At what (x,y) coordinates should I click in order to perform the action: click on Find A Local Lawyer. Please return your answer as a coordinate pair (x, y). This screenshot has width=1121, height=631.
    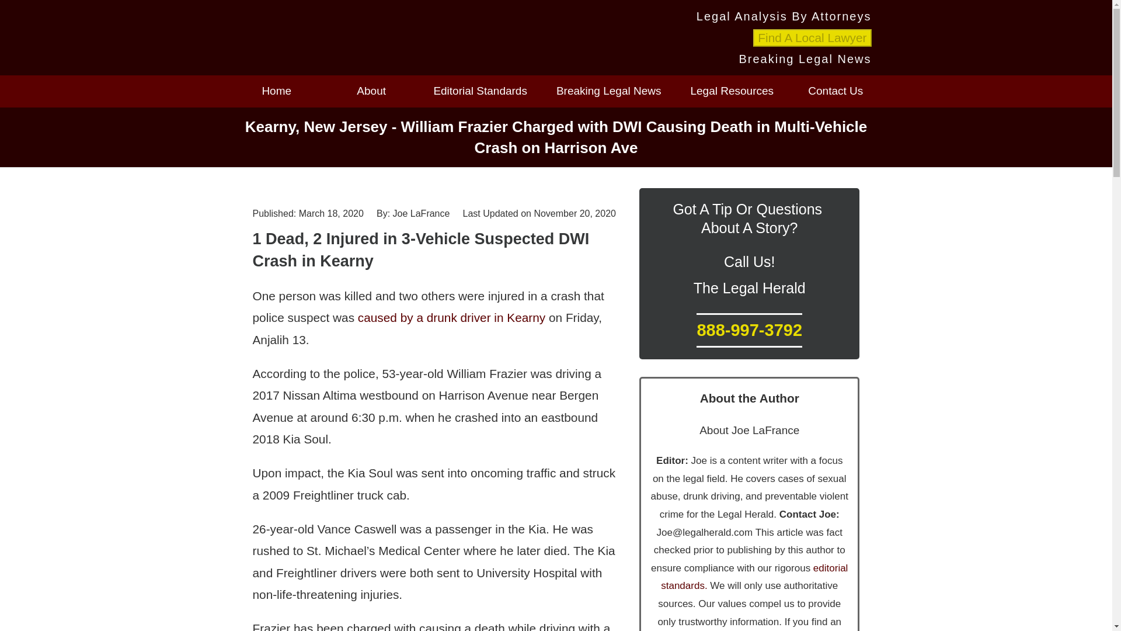
    Looking at the image, I should click on (812, 37).